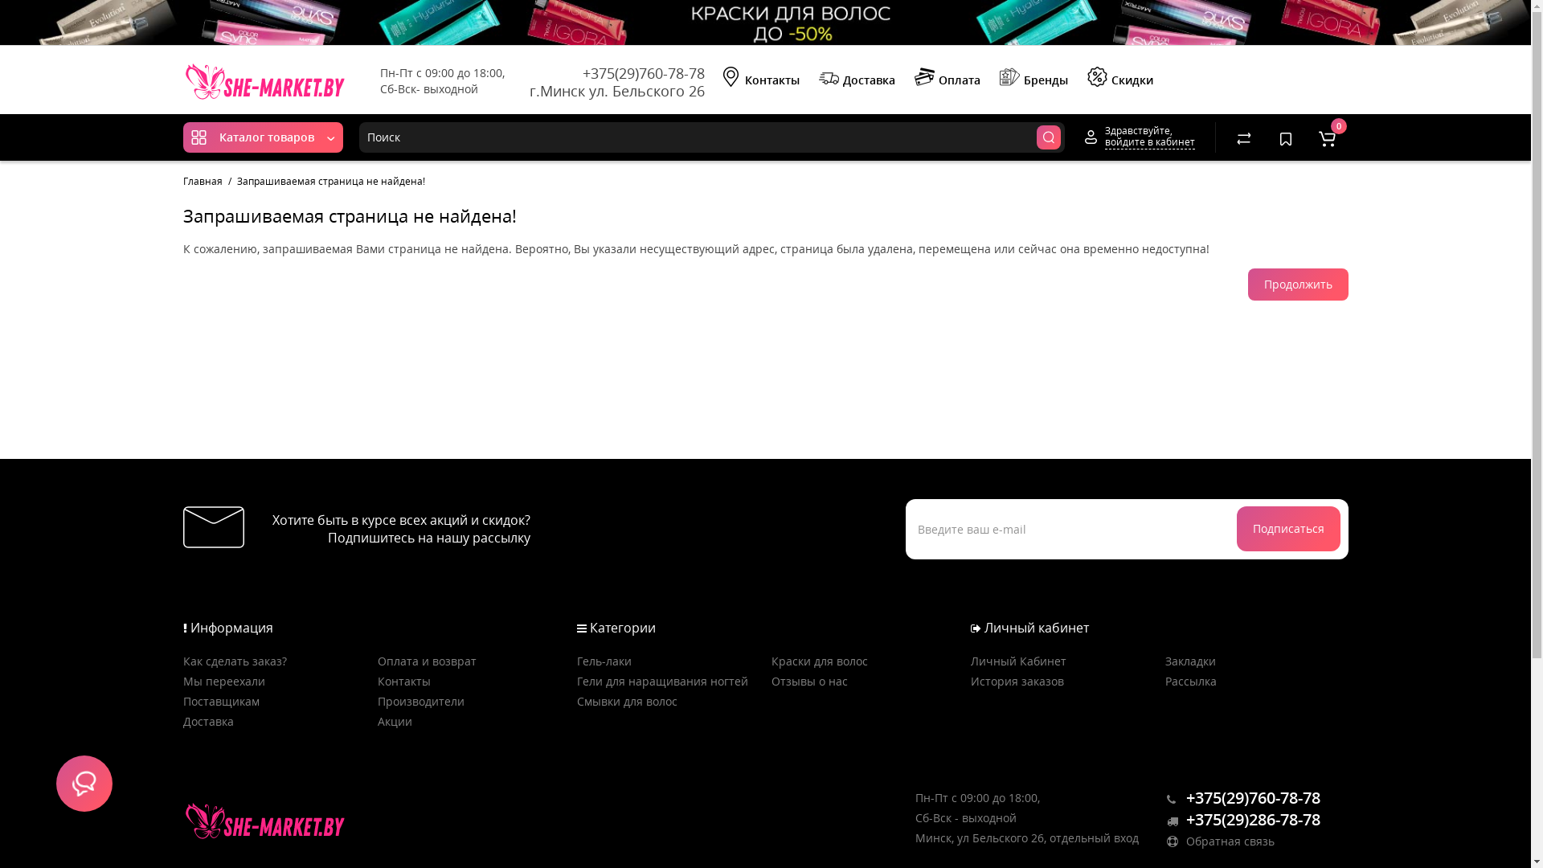 This screenshot has height=868, width=1543. Describe the element at coordinates (1244, 799) in the screenshot. I see `+375(29)760-78-78` at that location.